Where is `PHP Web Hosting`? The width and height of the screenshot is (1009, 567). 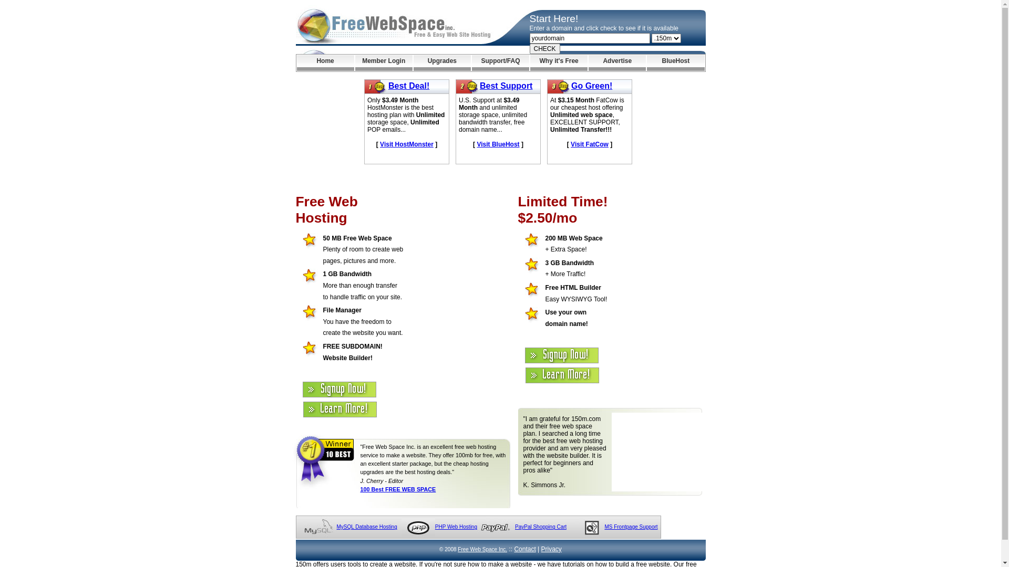
PHP Web Hosting is located at coordinates (456, 527).